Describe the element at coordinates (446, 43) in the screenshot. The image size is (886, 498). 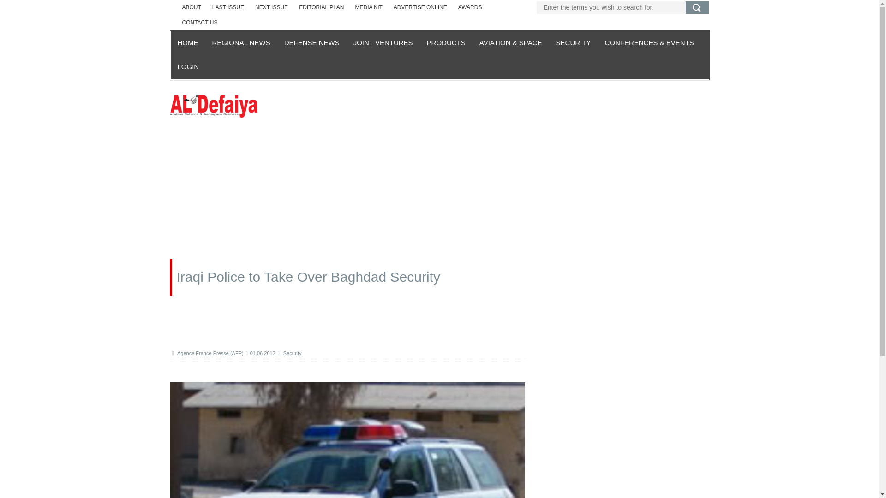
I see `PRODUCTS` at that location.